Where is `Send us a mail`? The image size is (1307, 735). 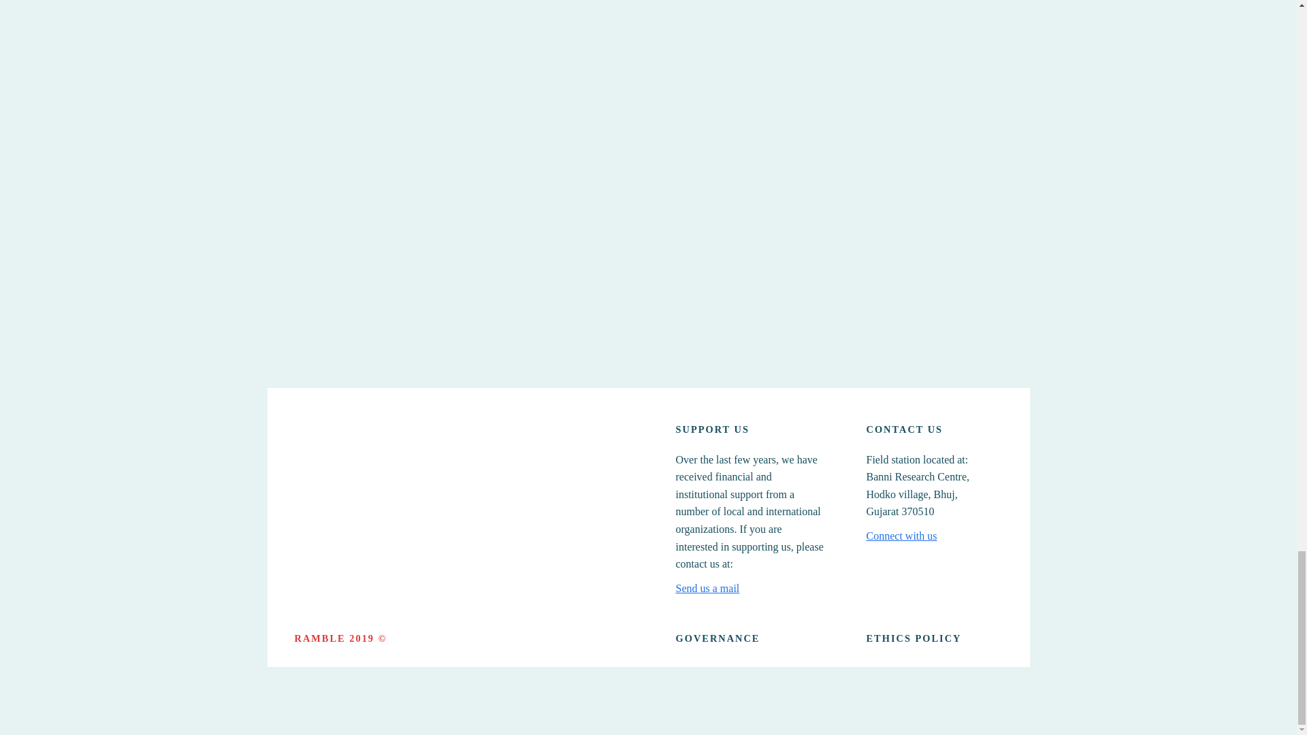 Send us a mail is located at coordinates (707, 589).